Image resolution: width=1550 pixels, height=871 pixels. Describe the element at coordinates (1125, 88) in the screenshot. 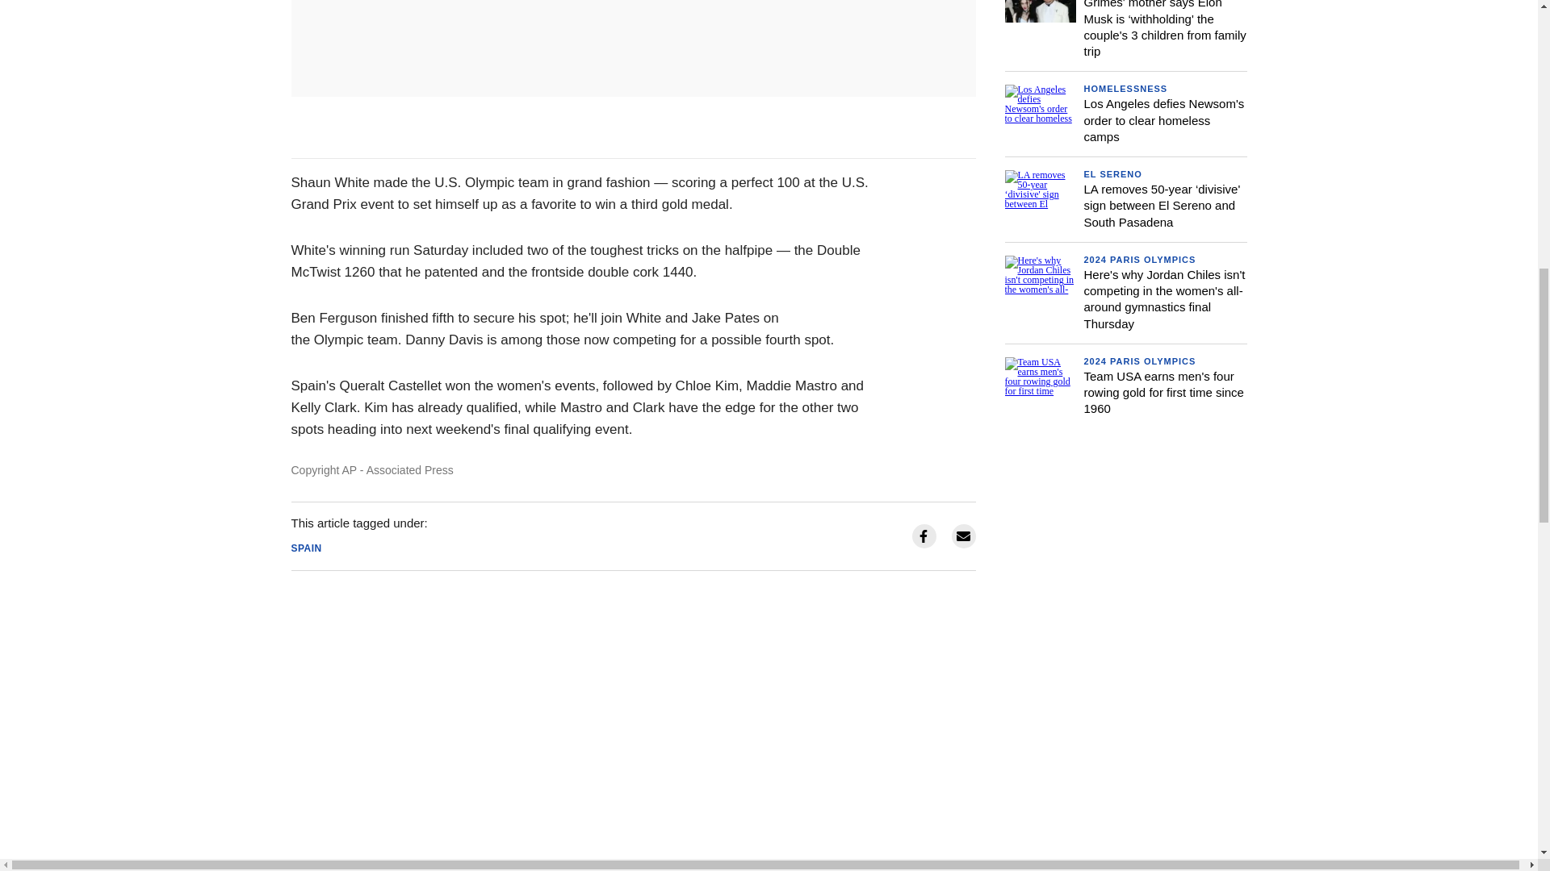

I see `HOMELESSNESS` at that location.